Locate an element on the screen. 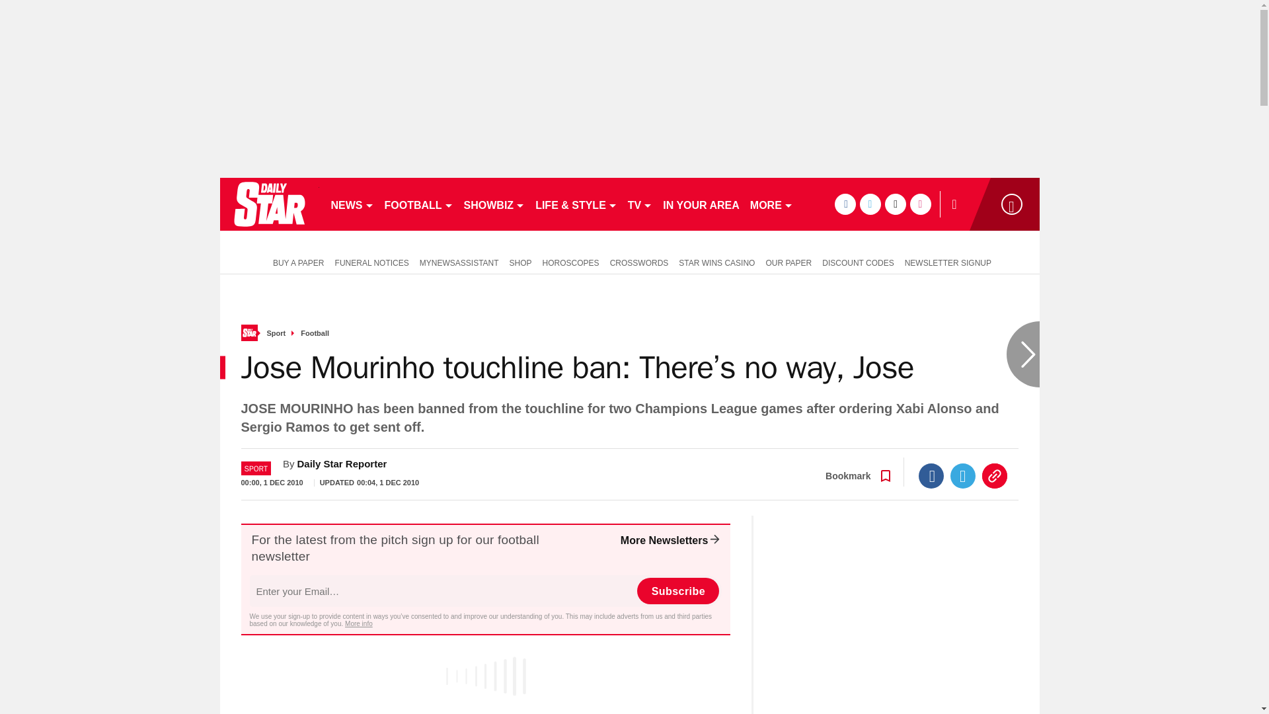 This screenshot has width=1269, height=714. facebook is located at coordinates (845, 204).